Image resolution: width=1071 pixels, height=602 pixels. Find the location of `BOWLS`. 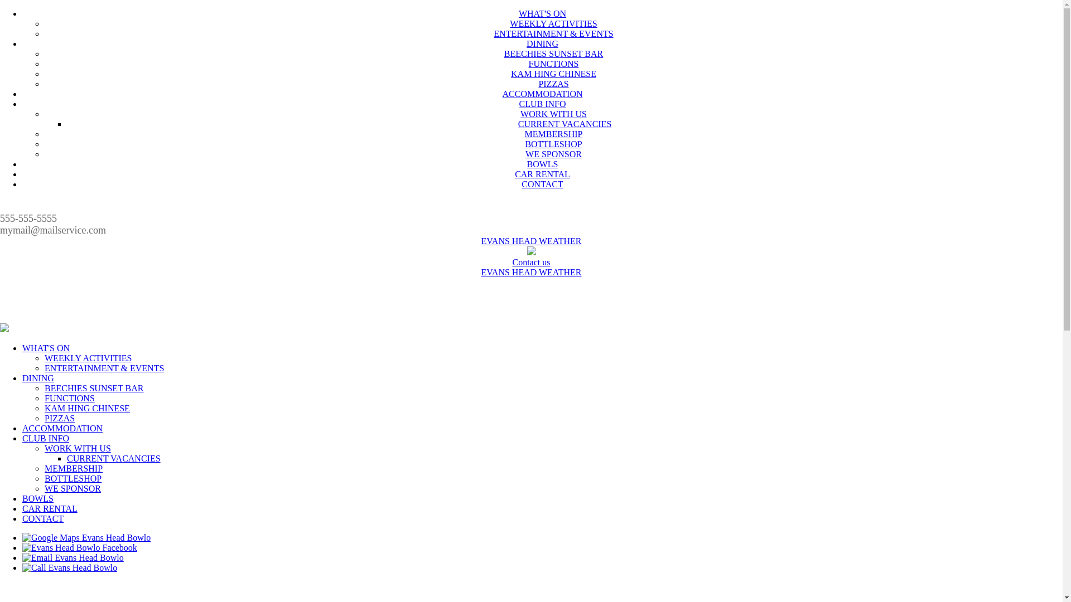

BOWLS is located at coordinates (542, 164).